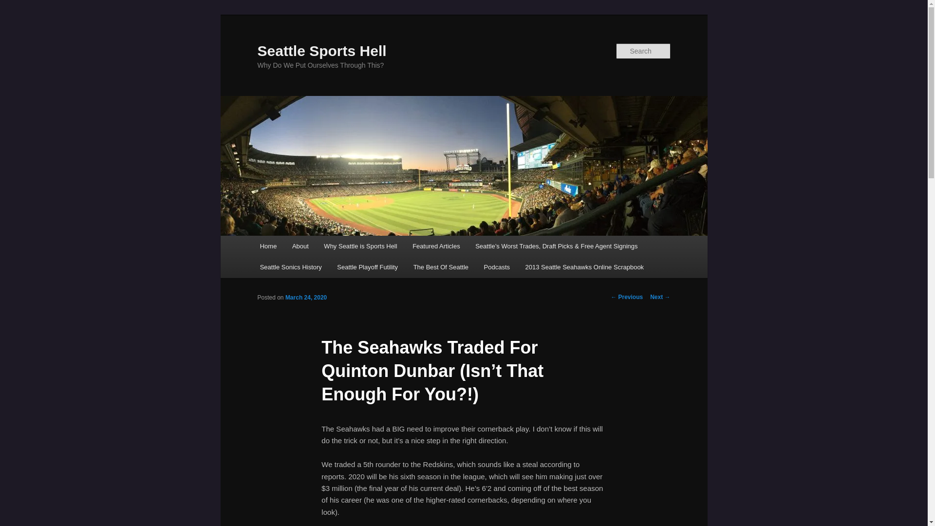 The height and width of the screenshot is (526, 935). What do you see at coordinates (321, 51) in the screenshot?
I see `Seattle Sports Hell` at bounding box center [321, 51].